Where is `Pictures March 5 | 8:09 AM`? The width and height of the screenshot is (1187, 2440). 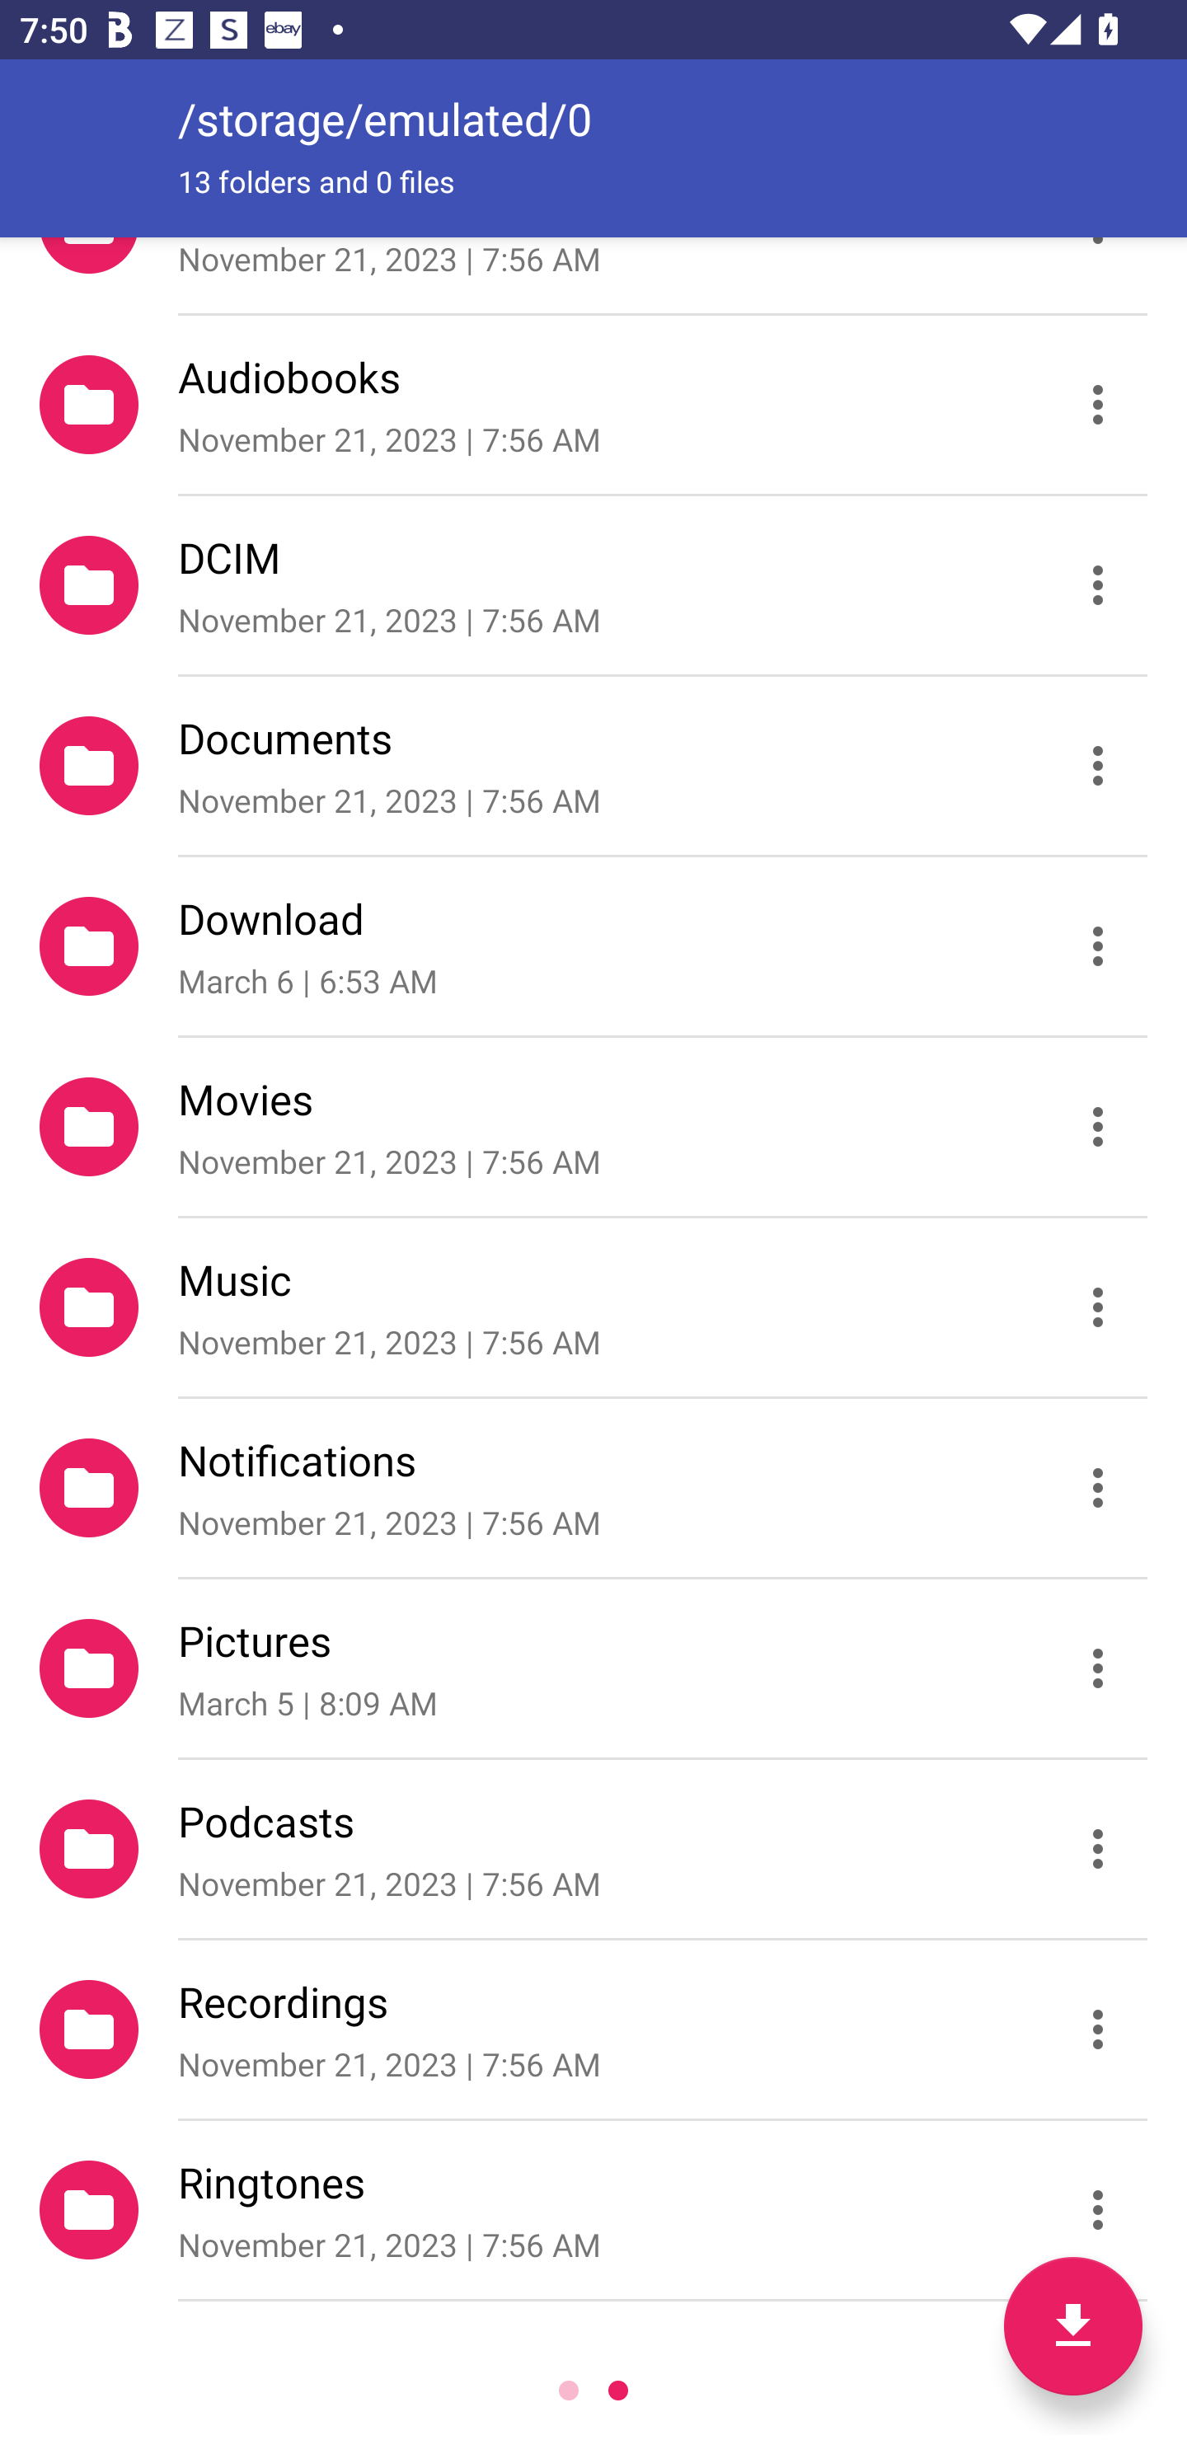 Pictures March 5 | 8:09 AM is located at coordinates (593, 1668).